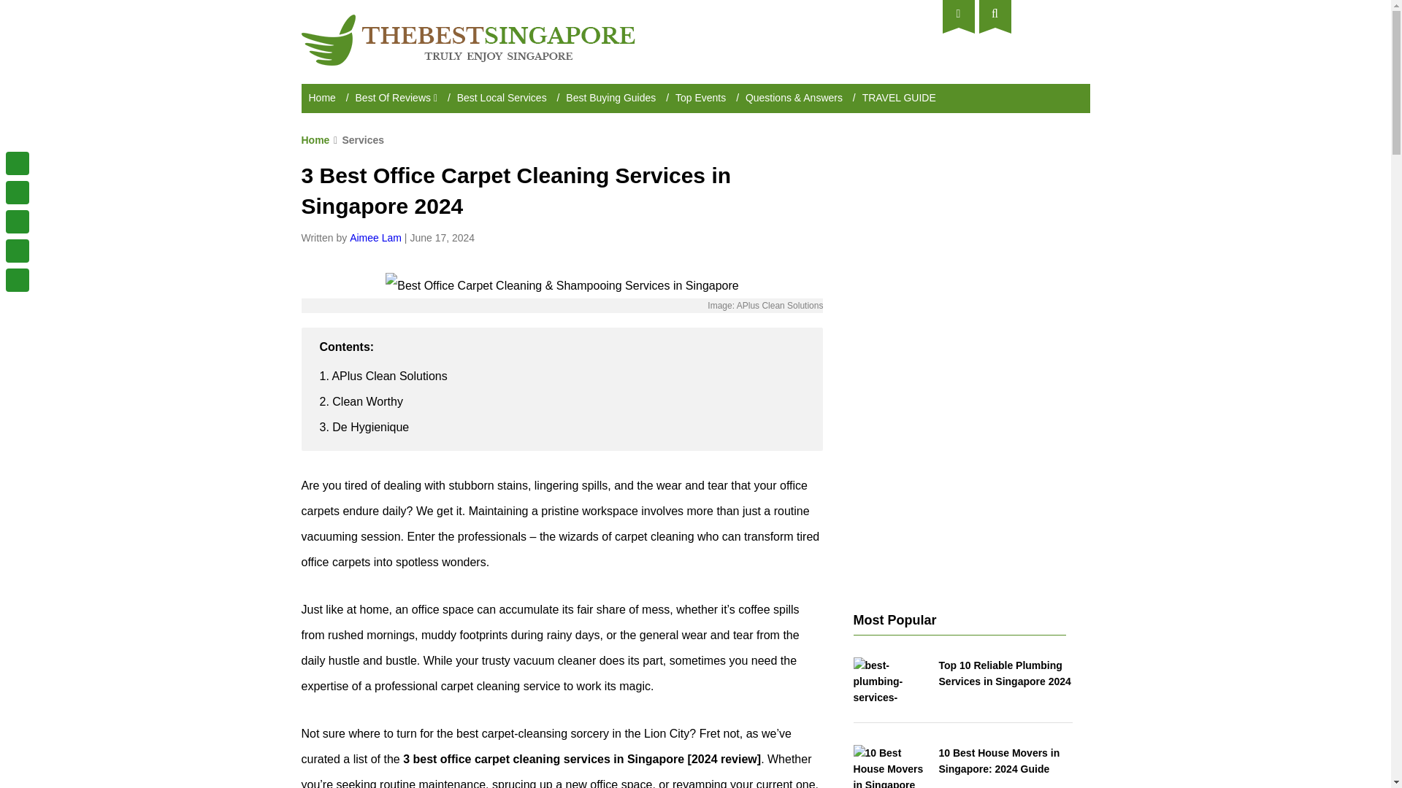 The height and width of the screenshot is (788, 1402). I want to click on Best Local Services, so click(501, 98).